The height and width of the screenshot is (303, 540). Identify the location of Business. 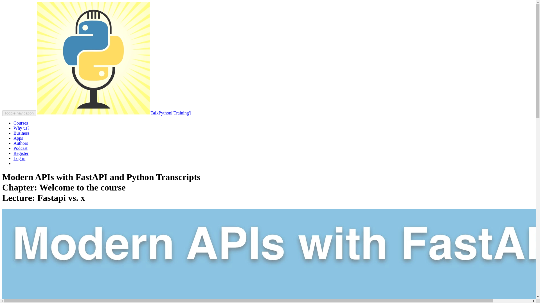
(21, 133).